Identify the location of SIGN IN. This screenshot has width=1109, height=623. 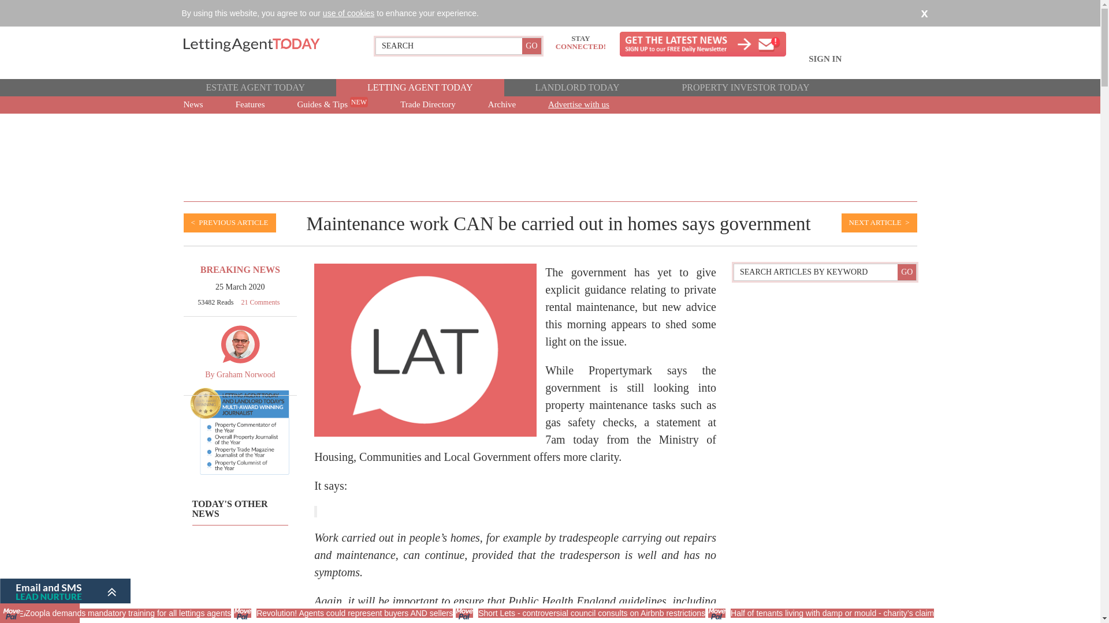
(825, 66).